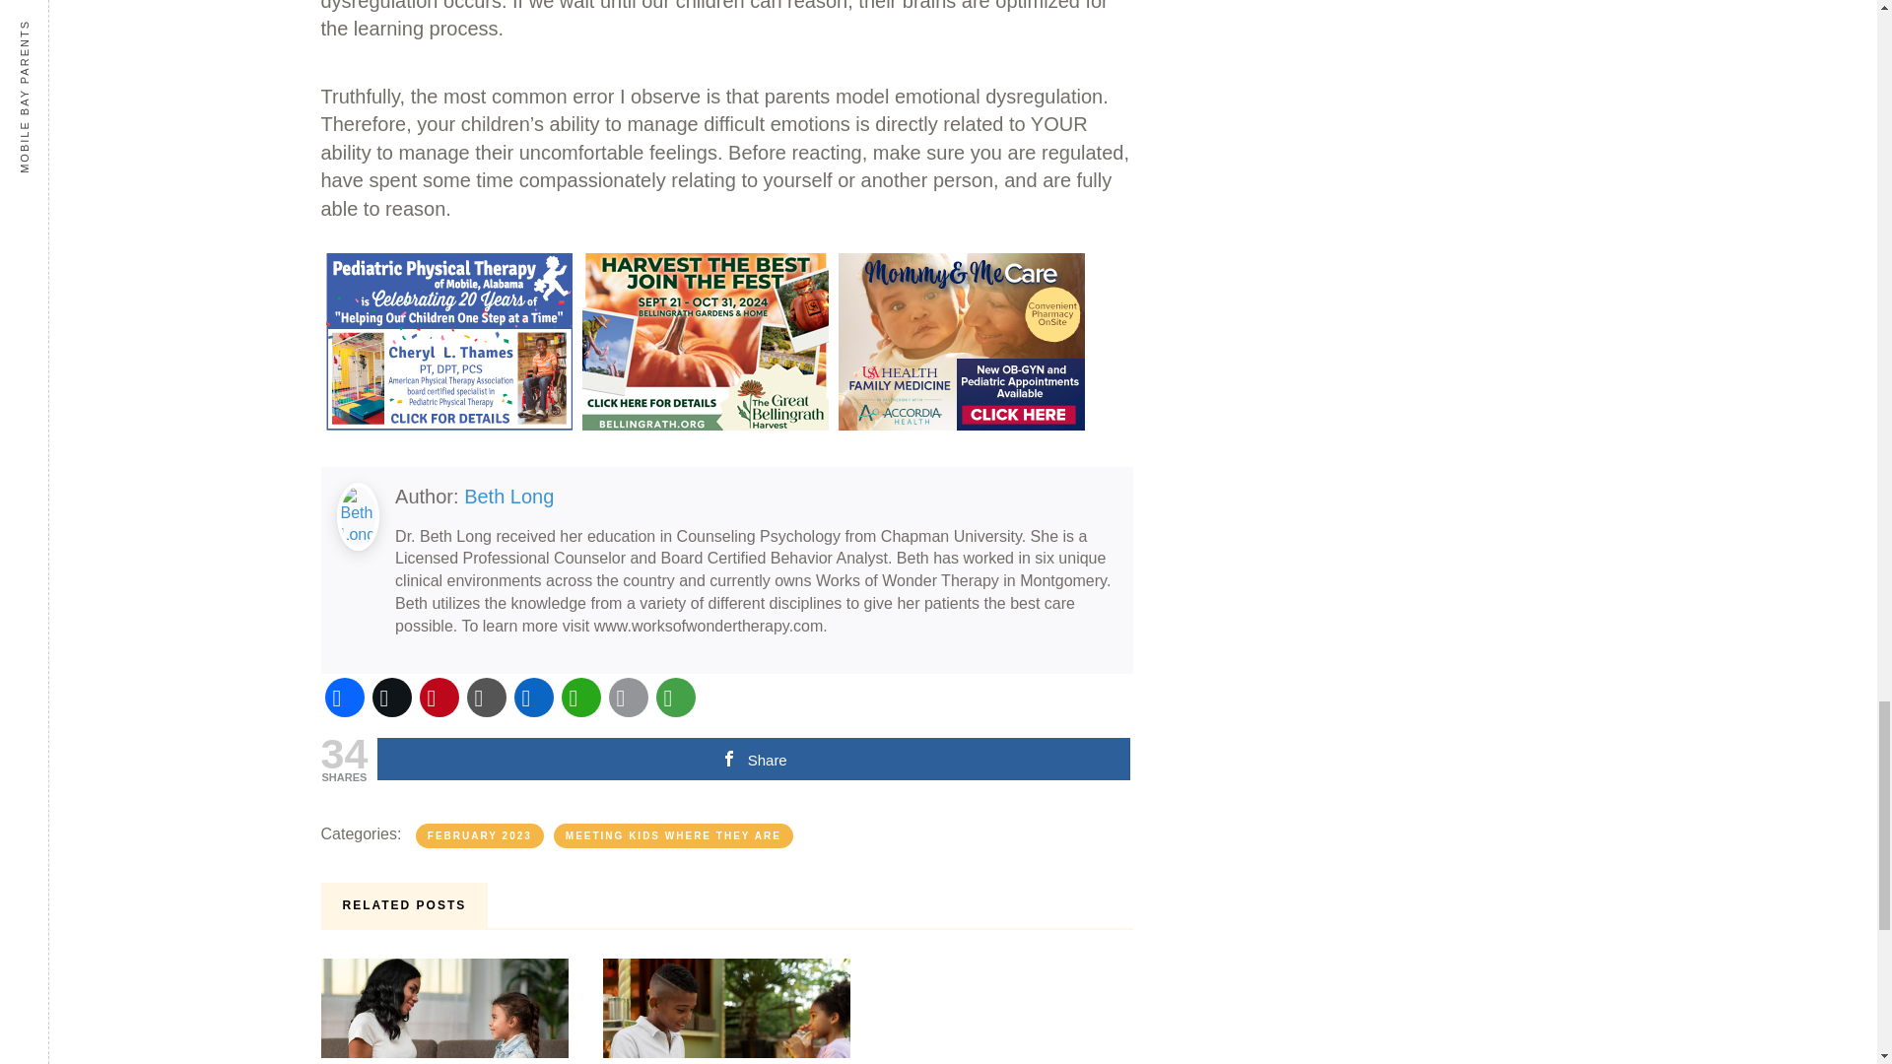 The image size is (1892, 1064). What do you see at coordinates (676, 698) in the screenshot?
I see `More Options` at bounding box center [676, 698].